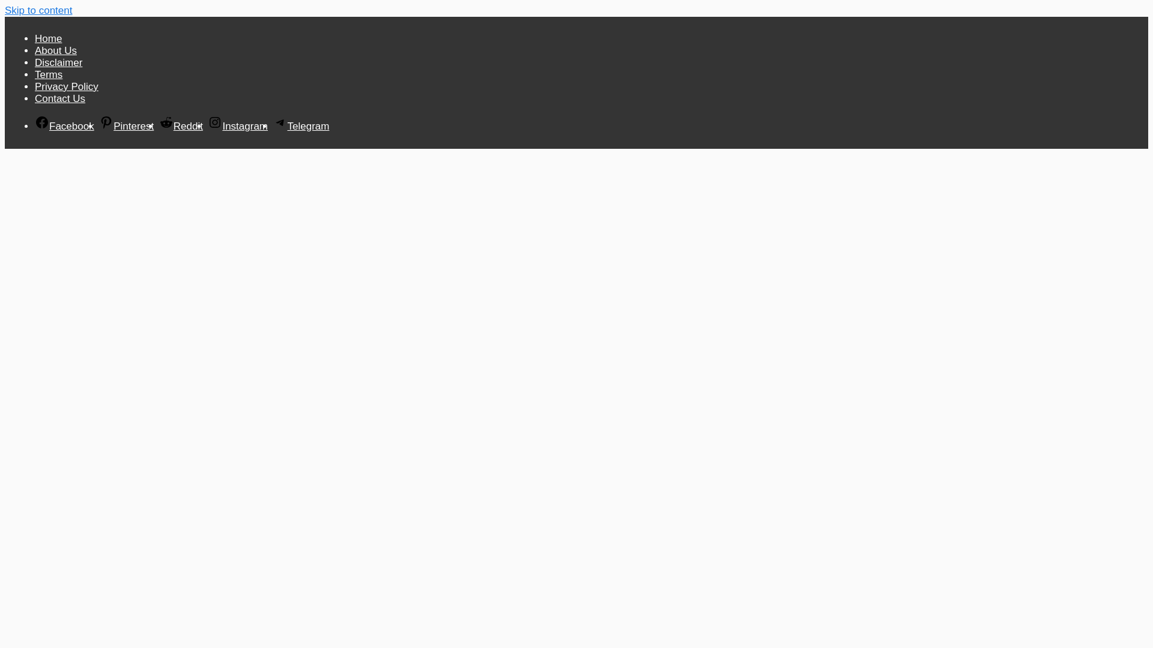  I want to click on Jullian, so click(311, 511).